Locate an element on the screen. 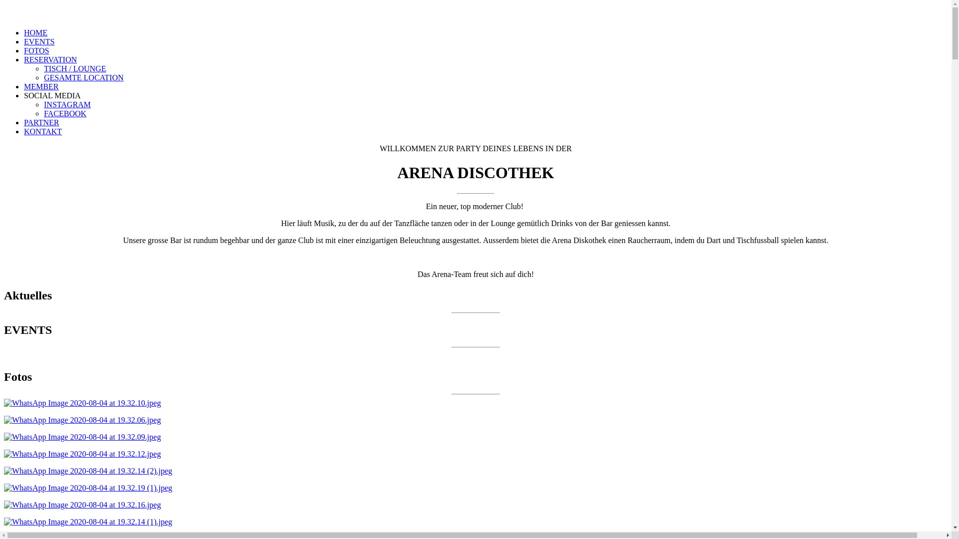 This screenshot has width=959, height=539. FACEBOOK is located at coordinates (65, 114).